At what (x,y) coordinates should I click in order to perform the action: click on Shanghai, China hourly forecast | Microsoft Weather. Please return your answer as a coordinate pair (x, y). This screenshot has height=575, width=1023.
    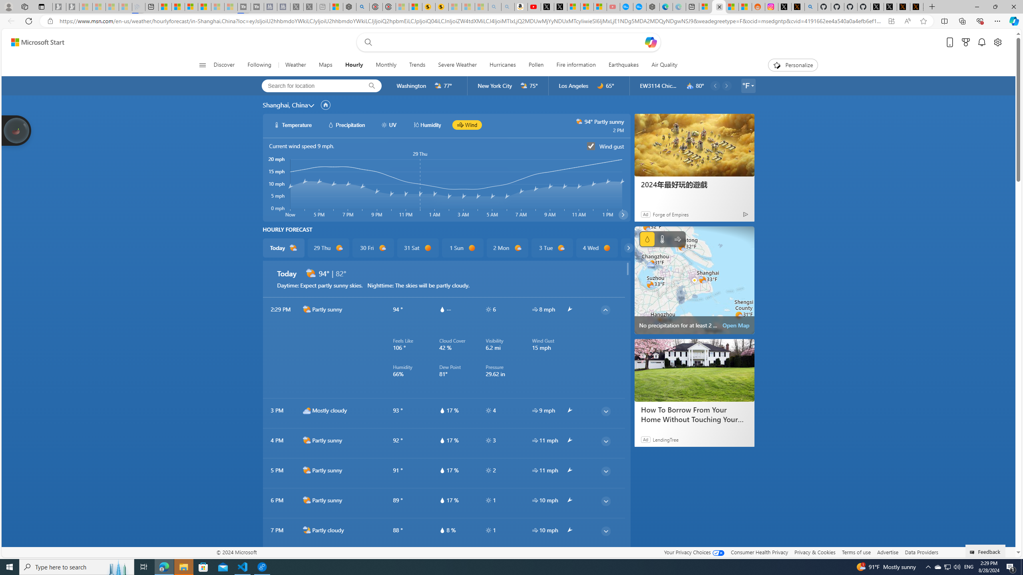
    Looking at the image, I should click on (718, 7).